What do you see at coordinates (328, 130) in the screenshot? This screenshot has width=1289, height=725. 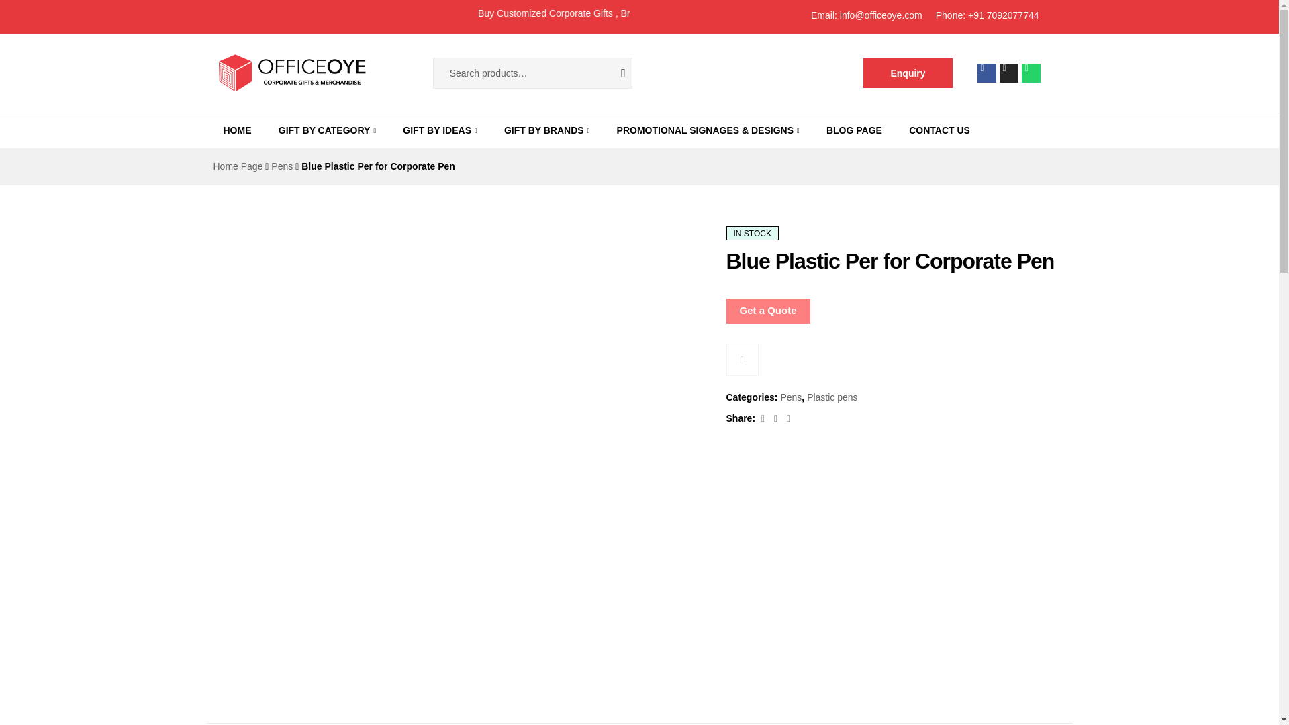 I see `GIFT BY CATEGORY` at bounding box center [328, 130].